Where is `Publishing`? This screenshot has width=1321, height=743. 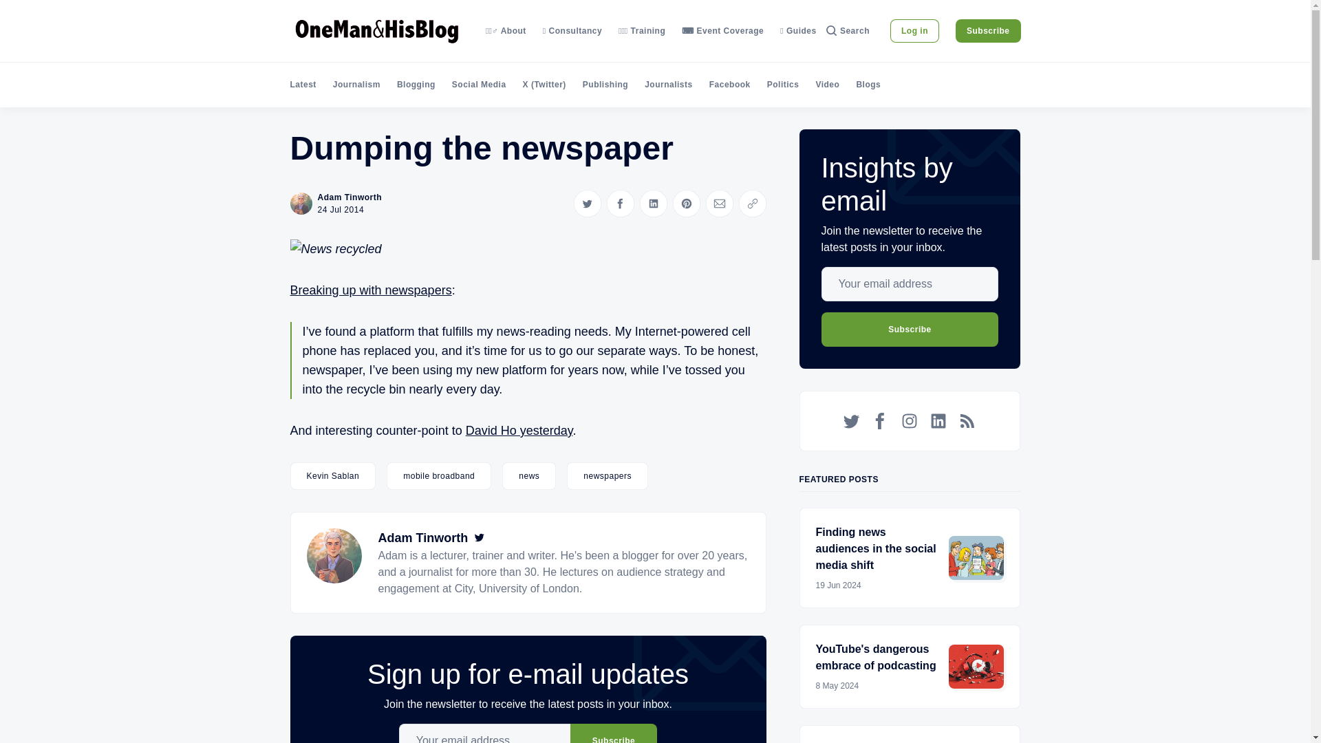 Publishing is located at coordinates (605, 84).